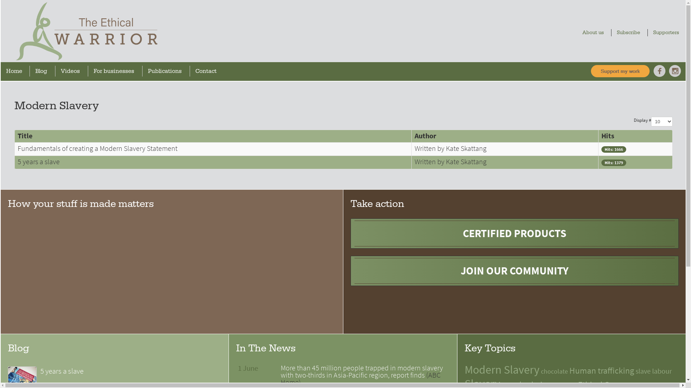  Describe the element at coordinates (116, 71) in the screenshot. I see `For businesses` at that location.